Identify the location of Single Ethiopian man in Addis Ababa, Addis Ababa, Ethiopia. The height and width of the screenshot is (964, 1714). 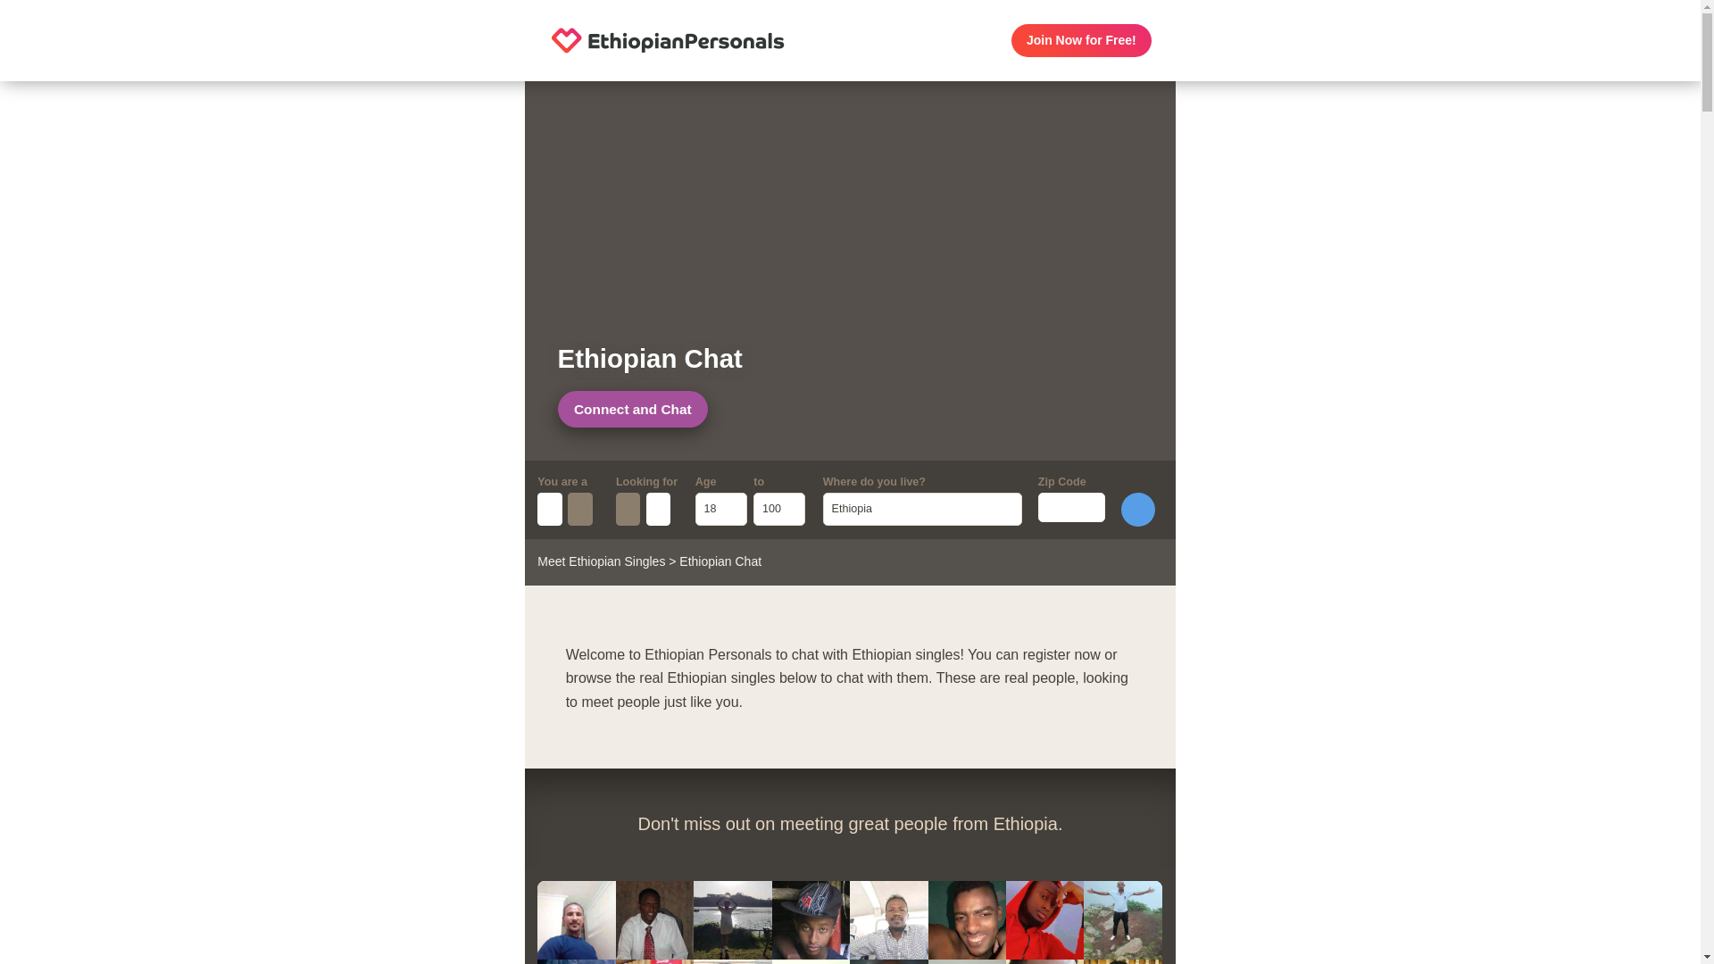
(1122, 961).